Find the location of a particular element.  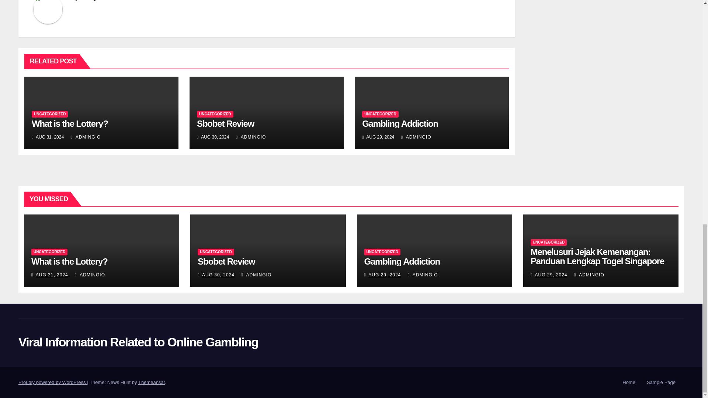

Permalink to: Sbobet Review is located at coordinates (226, 261).